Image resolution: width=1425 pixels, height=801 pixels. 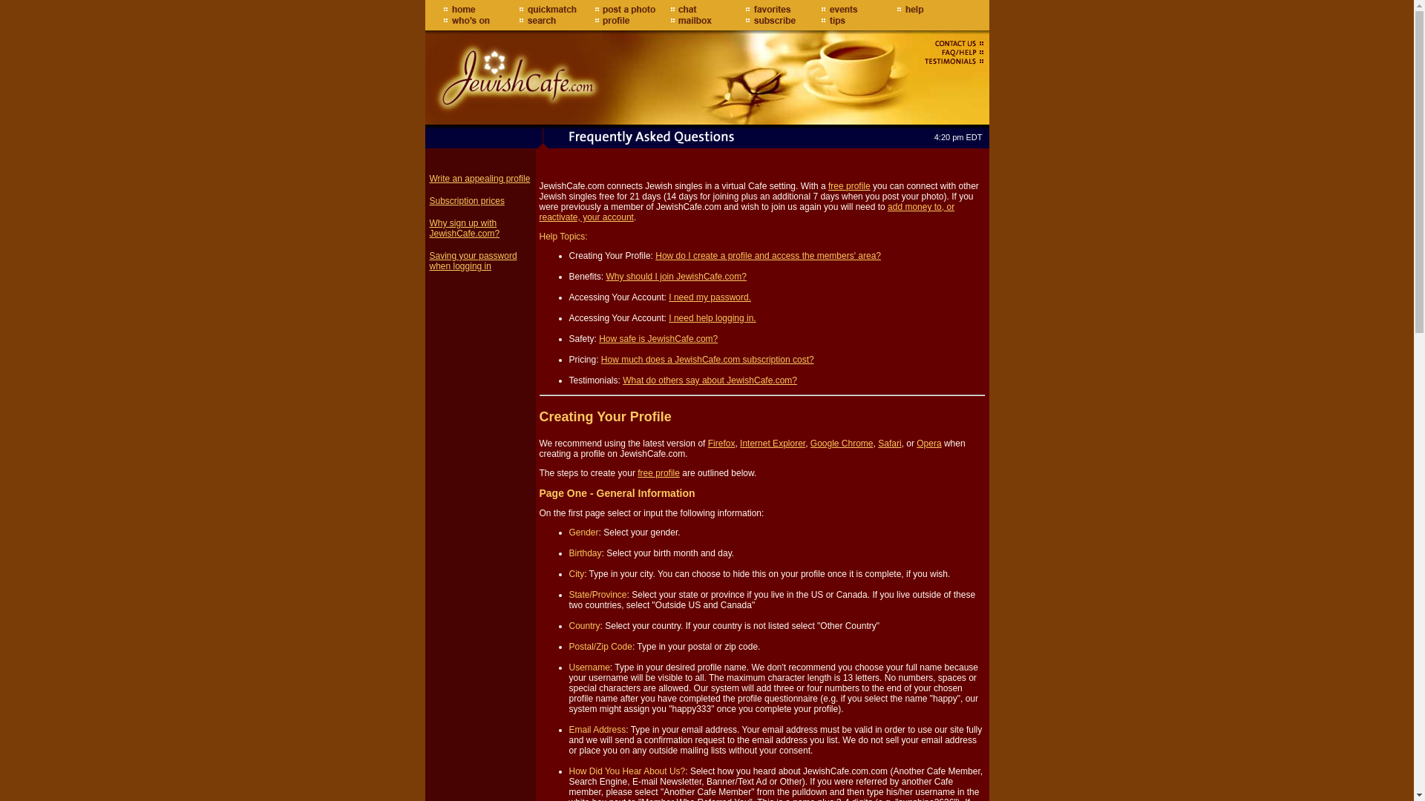 What do you see at coordinates (707, 360) in the screenshot?
I see `How much does a JewishCafe.com subscription cost?` at bounding box center [707, 360].